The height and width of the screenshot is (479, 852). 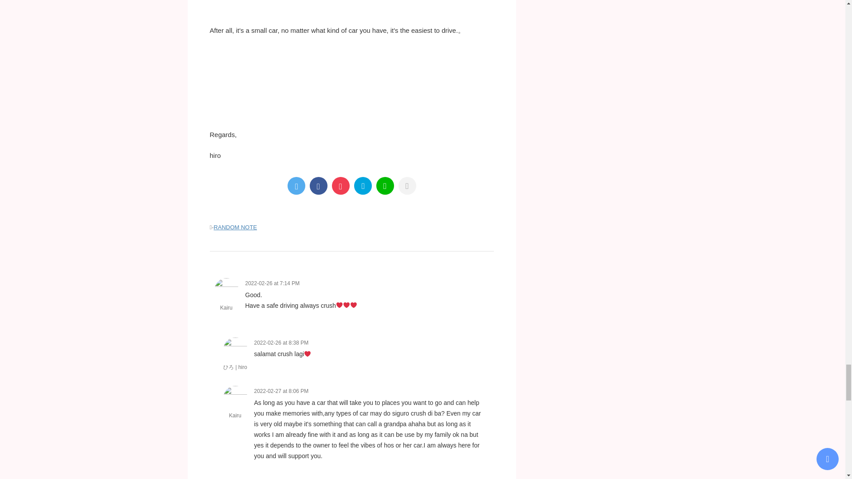 I want to click on 2022-02-27 at 8:06 PM, so click(x=281, y=391).